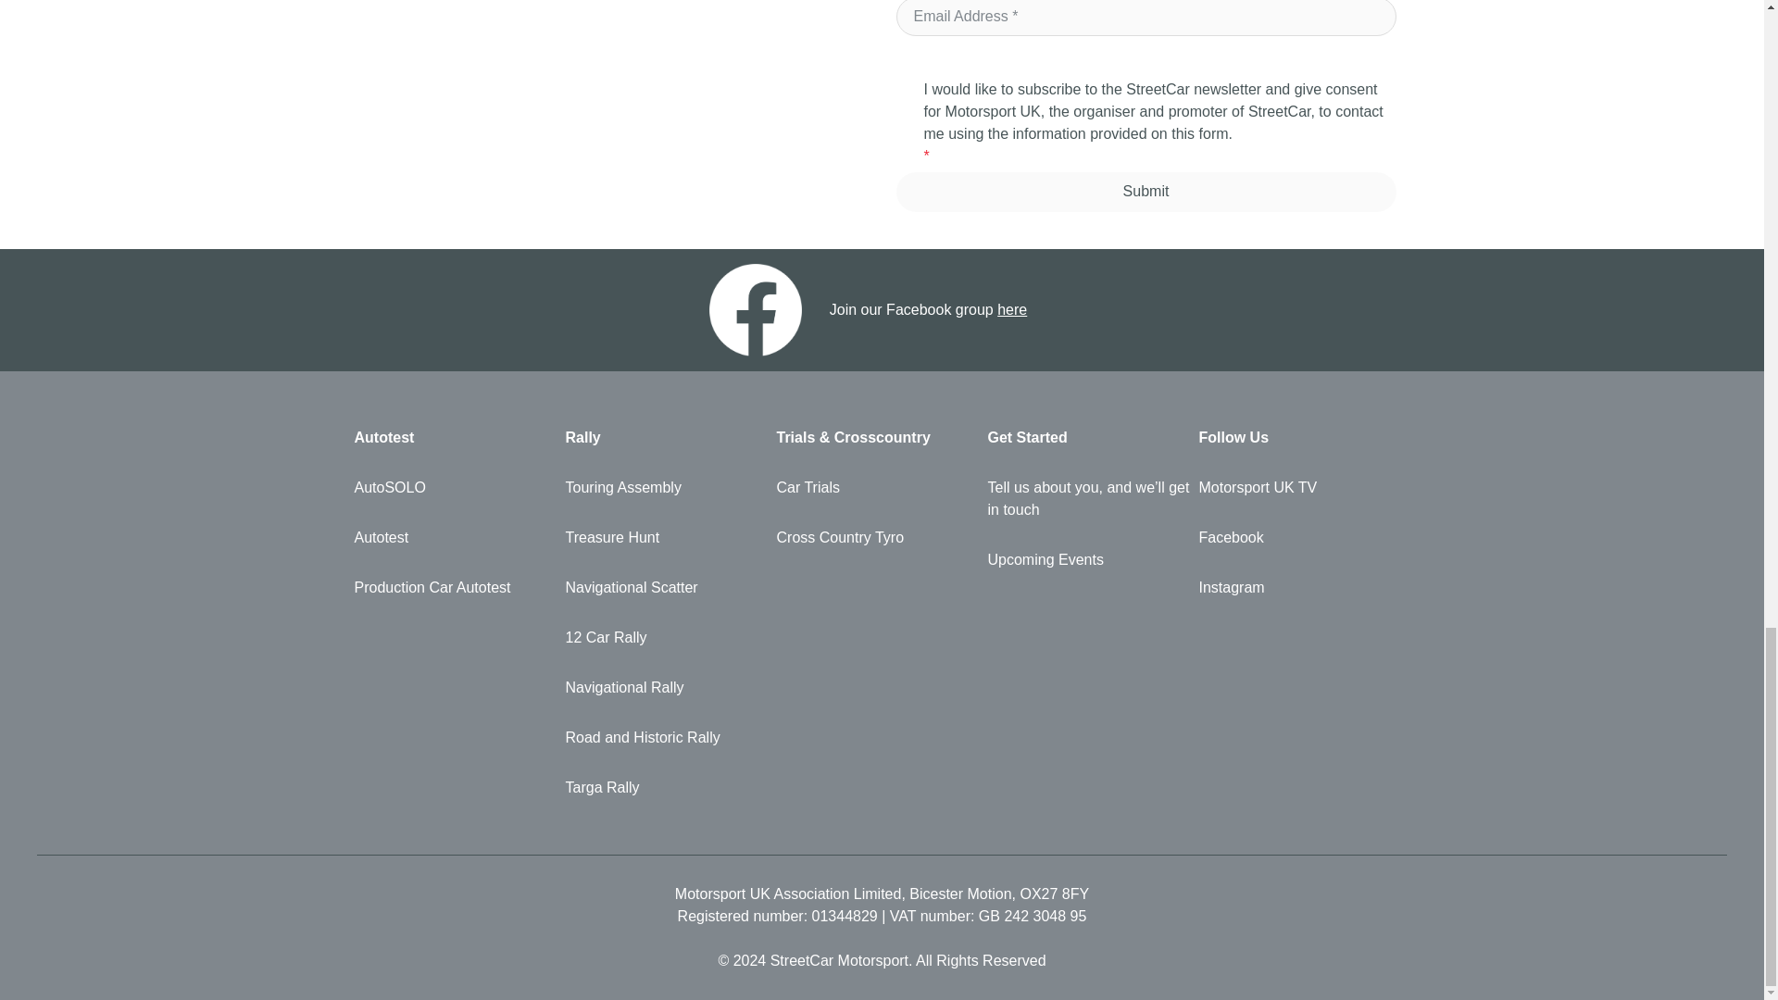  What do you see at coordinates (665, 437) in the screenshot?
I see `Rally` at bounding box center [665, 437].